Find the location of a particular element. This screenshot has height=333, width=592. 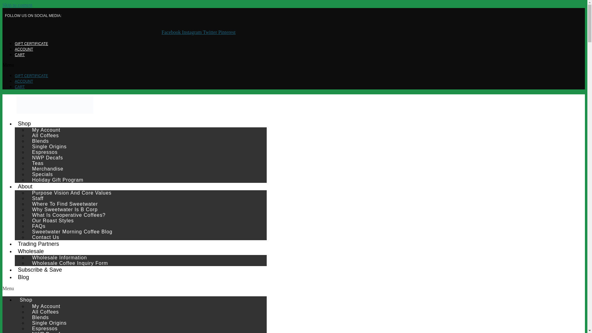

Contact Us is located at coordinates (46, 237).